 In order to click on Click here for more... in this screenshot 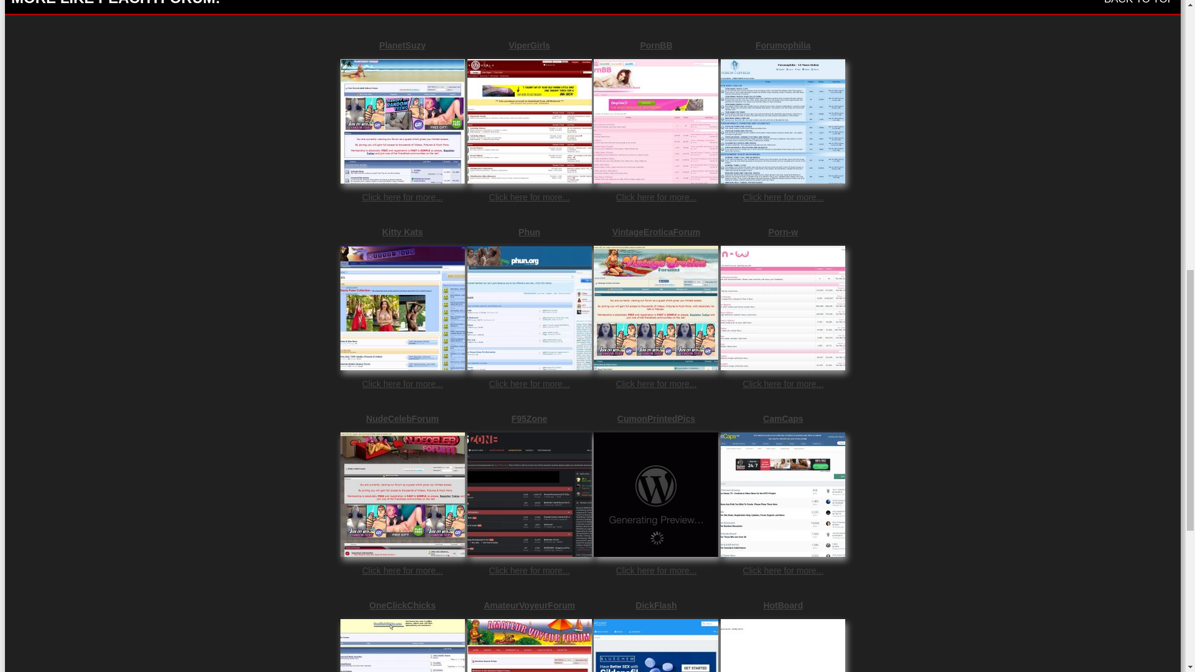, I will do `click(656, 570)`.